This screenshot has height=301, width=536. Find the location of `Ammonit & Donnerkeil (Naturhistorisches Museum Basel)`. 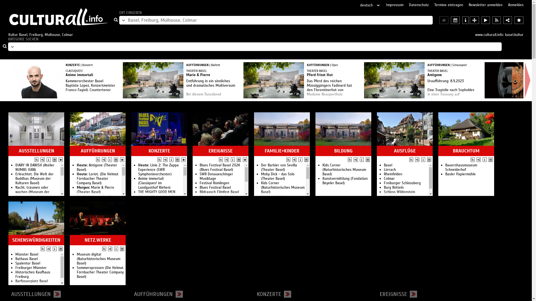

Ammonit & Donnerkeil (Naturhistorisches Museum Basel) is located at coordinates (37, 268).